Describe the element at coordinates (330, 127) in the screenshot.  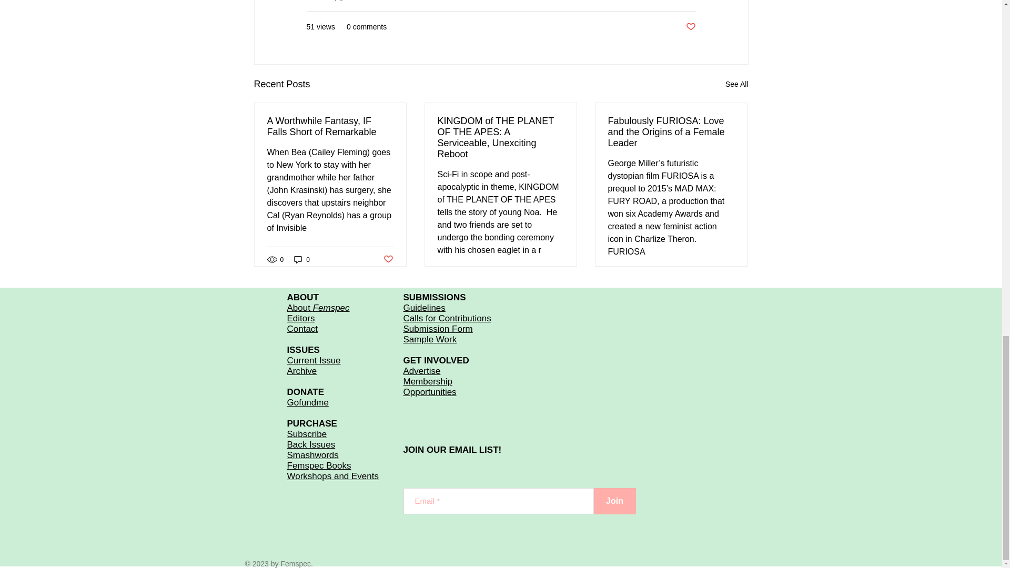
I see `A Worthwhile Fantasy, IF Falls Short of Remarkable` at that location.